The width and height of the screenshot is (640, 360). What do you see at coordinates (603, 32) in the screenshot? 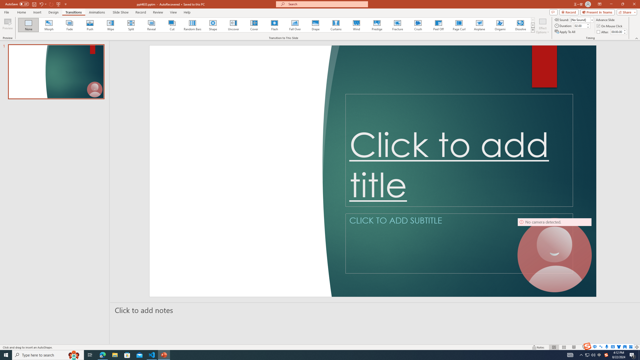
I see `After` at bounding box center [603, 32].